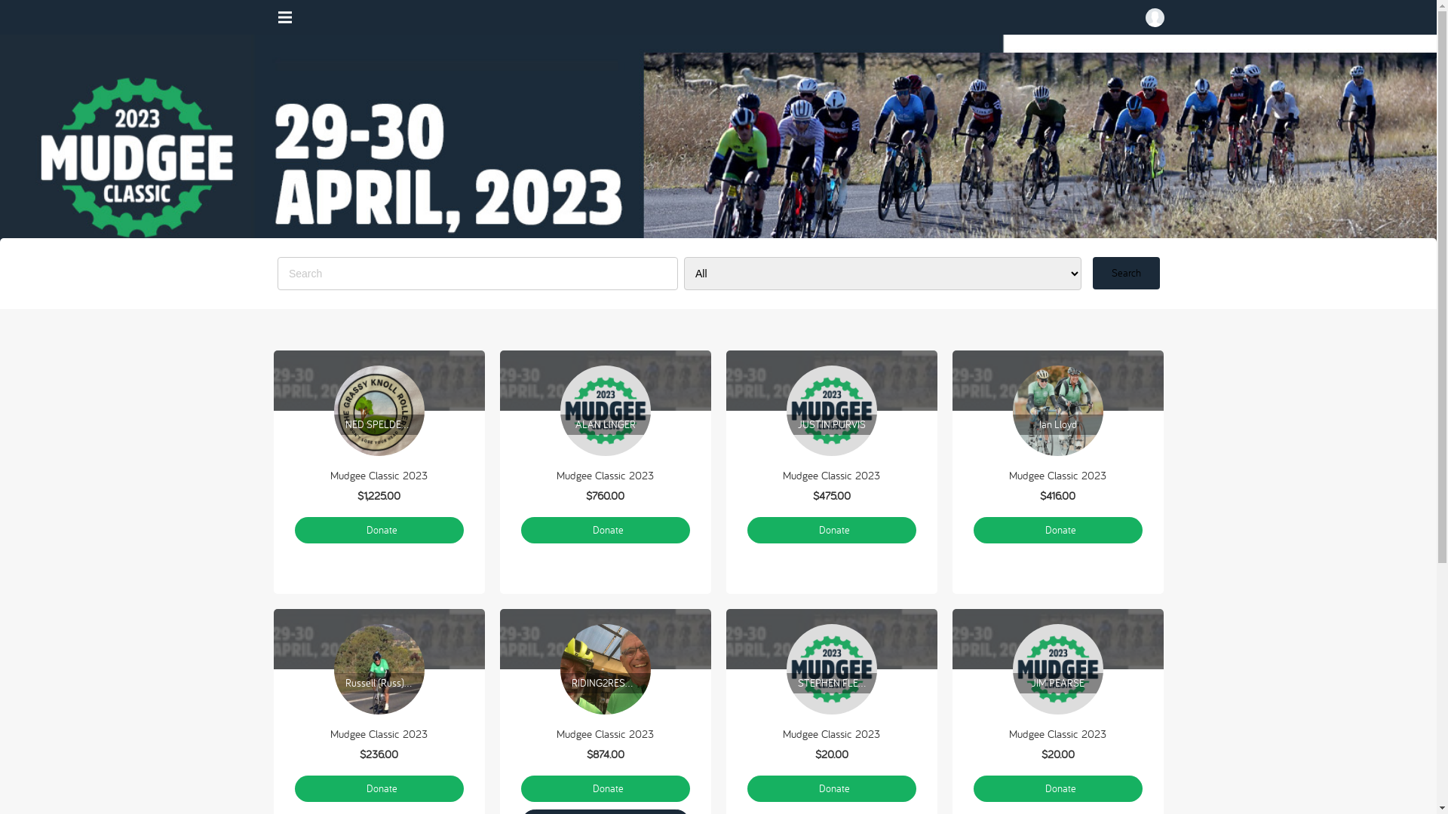 The width and height of the screenshot is (1448, 814). What do you see at coordinates (379, 531) in the screenshot?
I see `Donate` at bounding box center [379, 531].